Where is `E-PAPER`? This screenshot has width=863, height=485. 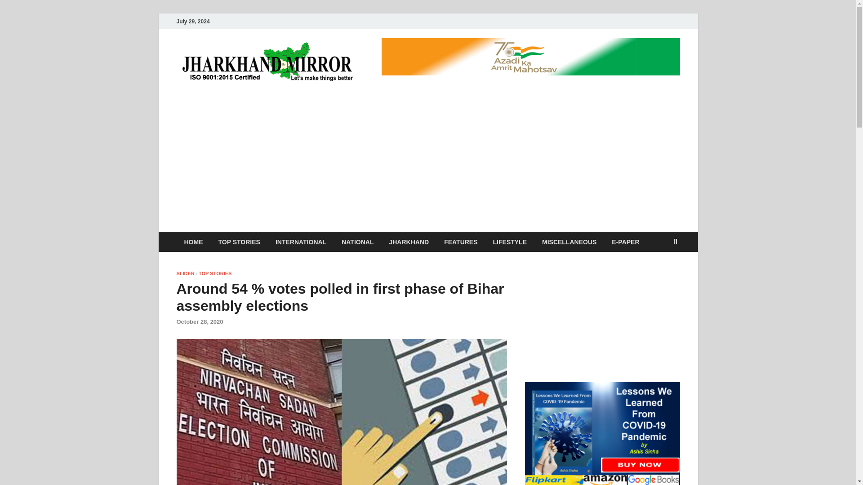
E-PAPER is located at coordinates (625, 242).